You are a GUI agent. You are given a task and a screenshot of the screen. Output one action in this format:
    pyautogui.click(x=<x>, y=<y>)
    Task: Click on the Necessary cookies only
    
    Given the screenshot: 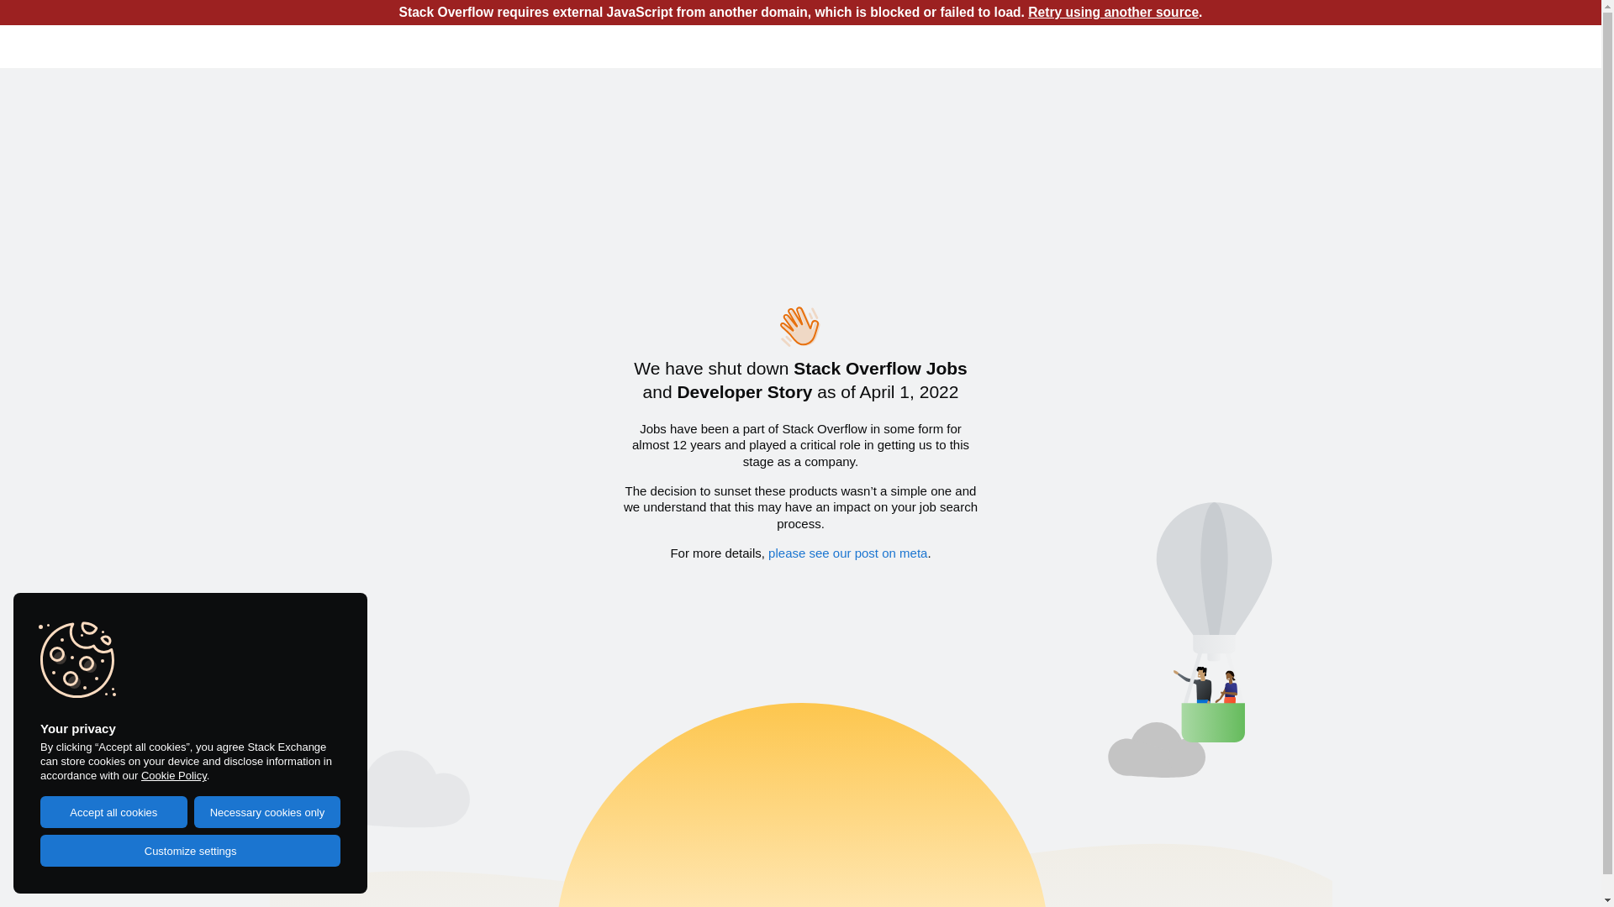 What is the action you would take?
    pyautogui.click(x=267, y=812)
    